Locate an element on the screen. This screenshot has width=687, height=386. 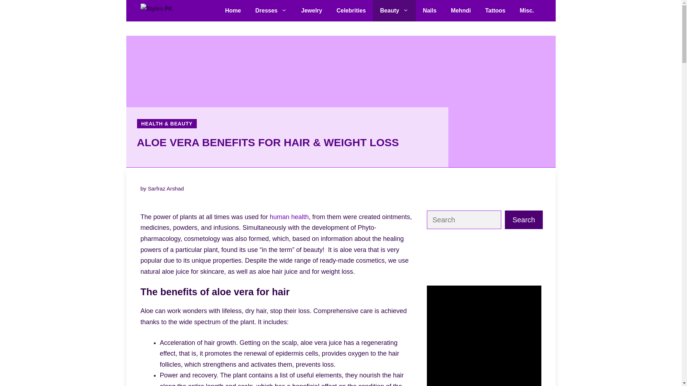
Jewelry is located at coordinates (312, 11).